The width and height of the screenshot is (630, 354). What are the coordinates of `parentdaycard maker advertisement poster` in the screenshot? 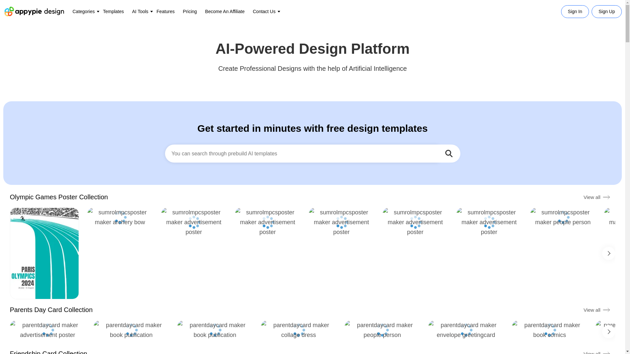 It's located at (47, 330).